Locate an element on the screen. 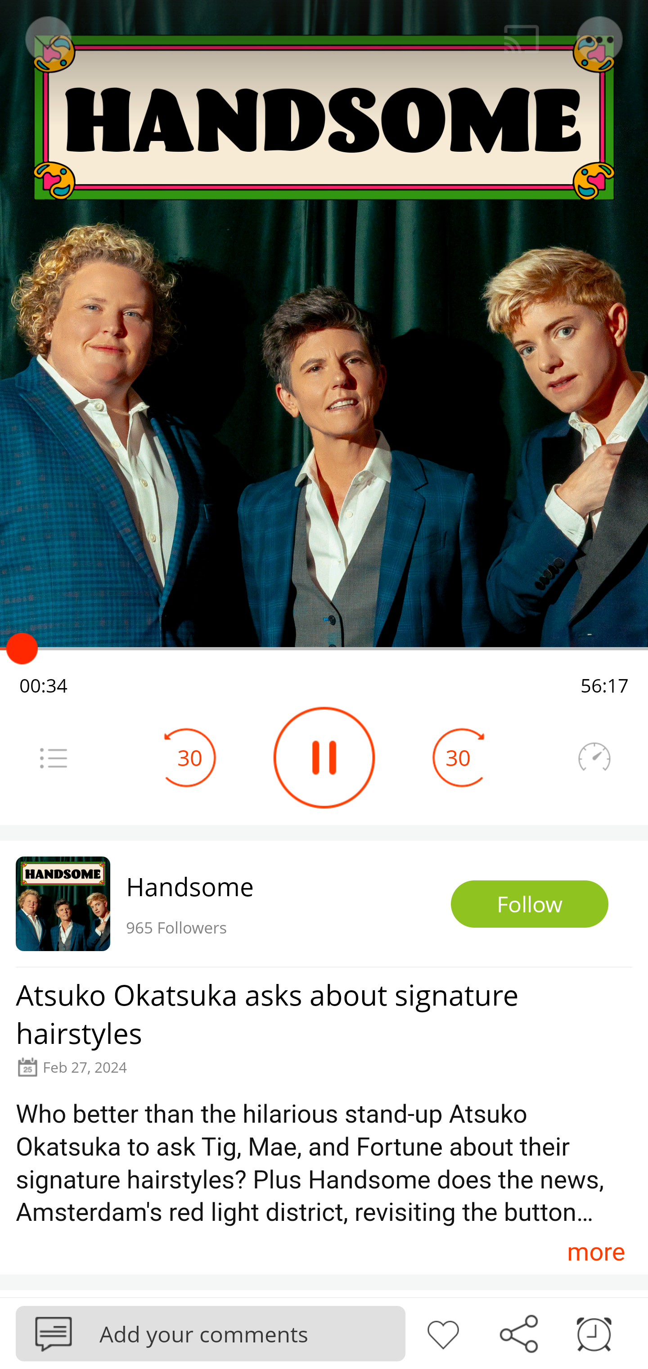 The height and width of the screenshot is (1369, 648). Like is located at coordinates (443, 1333).